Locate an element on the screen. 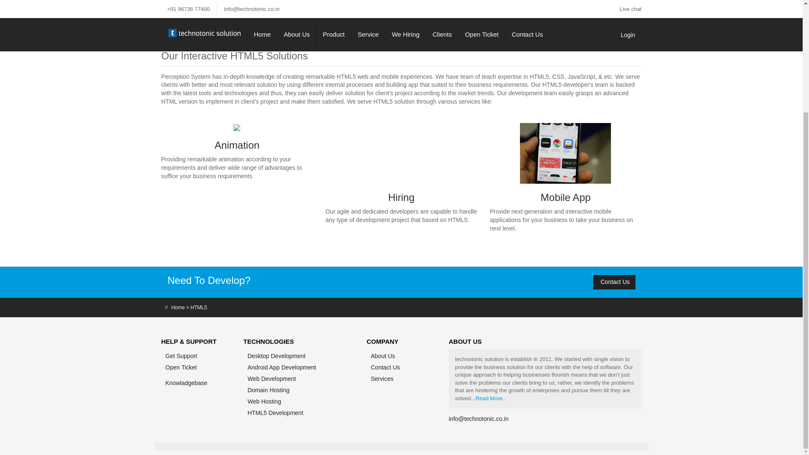 Image resolution: width=809 pixels, height=455 pixels. HTML5 Development is located at coordinates (276, 413).